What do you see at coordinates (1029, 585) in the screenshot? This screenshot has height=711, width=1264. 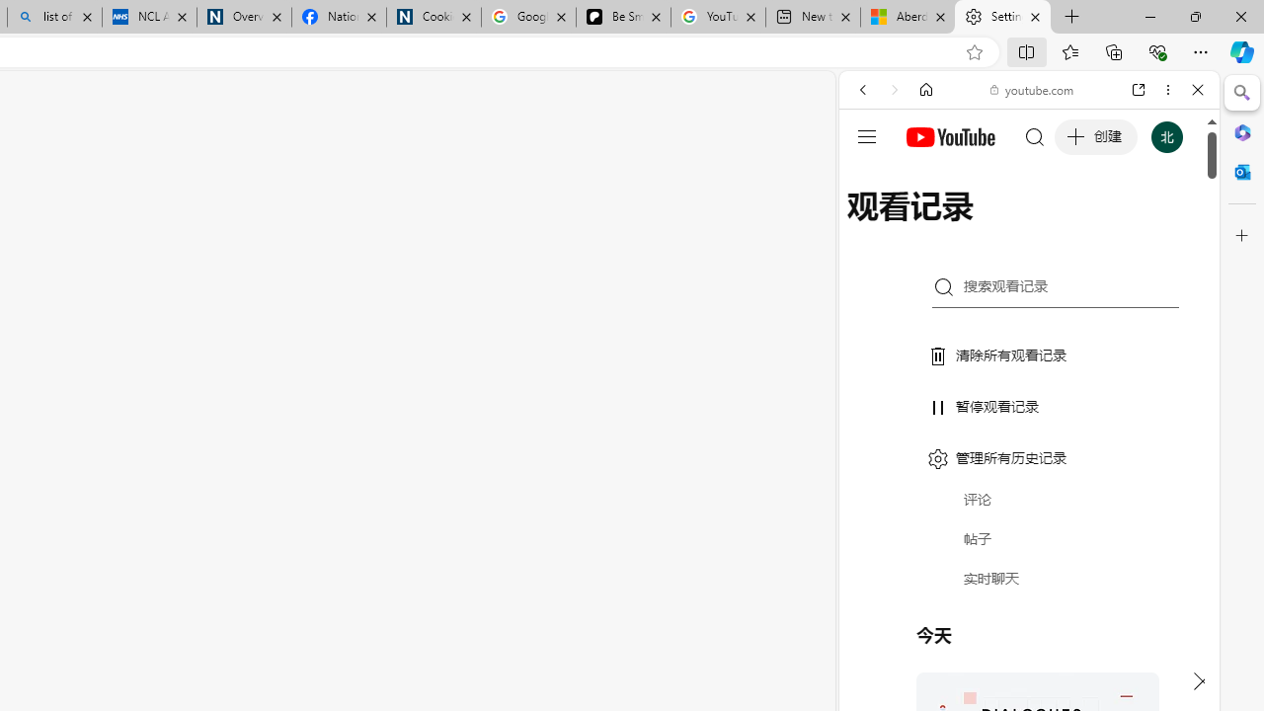 I see `Trailer #2 [HD]` at bounding box center [1029, 585].